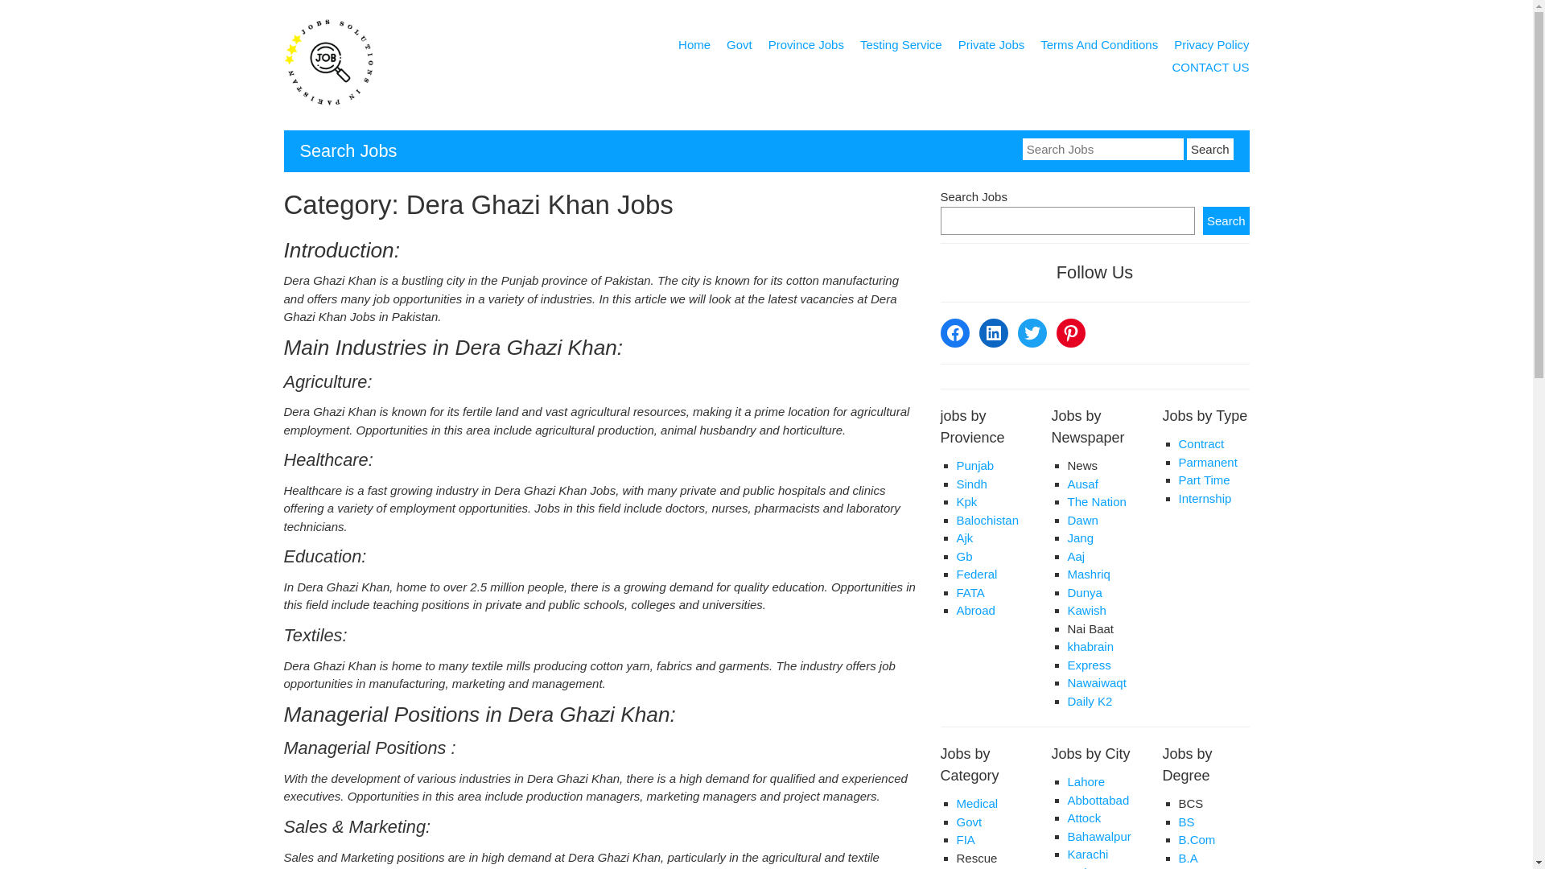 This screenshot has height=869, width=1545. Describe the element at coordinates (1209, 148) in the screenshot. I see `Search` at that location.